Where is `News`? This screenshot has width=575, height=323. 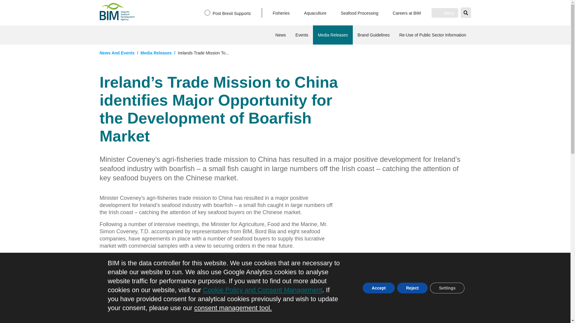 News is located at coordinates (281, 35).